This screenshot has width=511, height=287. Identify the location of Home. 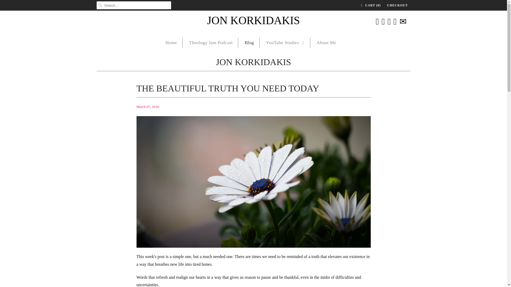
(171, 43).